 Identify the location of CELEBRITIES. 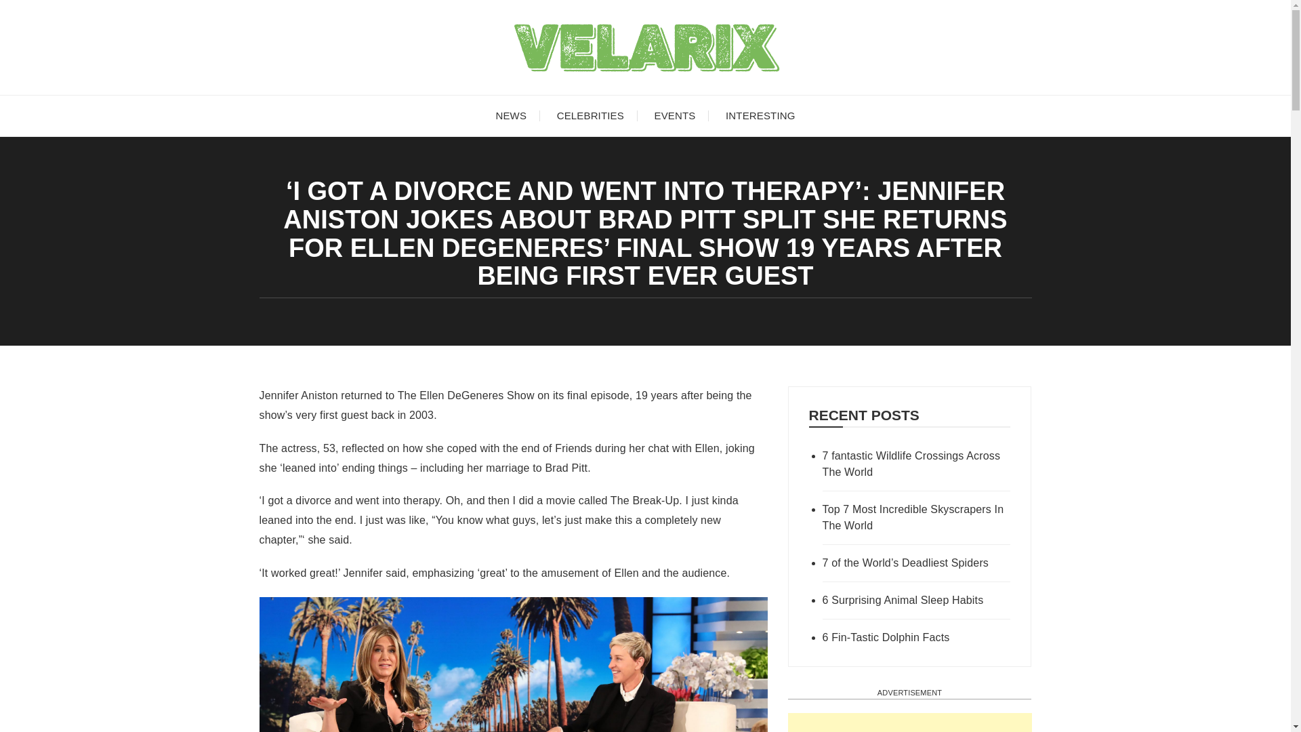
(590, 115).